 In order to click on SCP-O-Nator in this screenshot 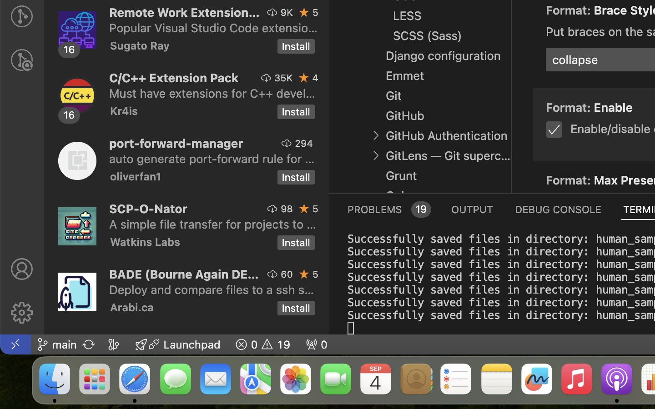, I will do `click(148, 208)`.